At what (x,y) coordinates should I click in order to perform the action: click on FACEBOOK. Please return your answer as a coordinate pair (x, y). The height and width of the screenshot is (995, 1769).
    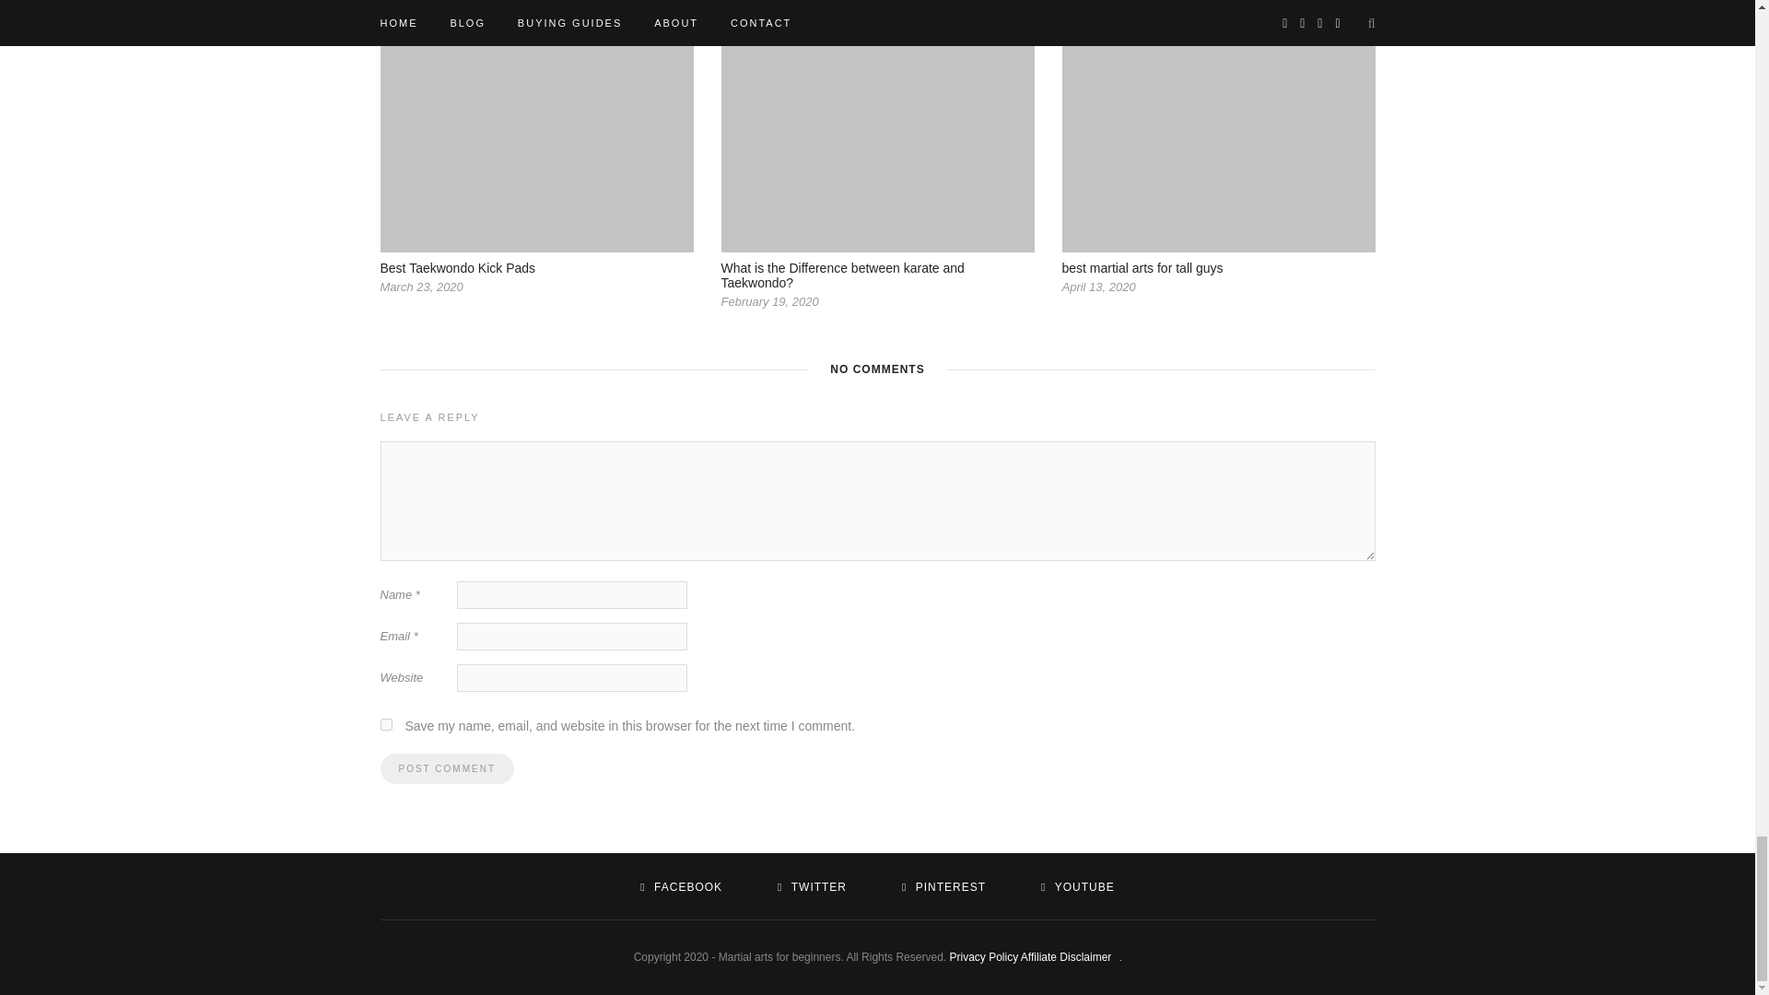
    Looking at the image, I should click on (681, 886).